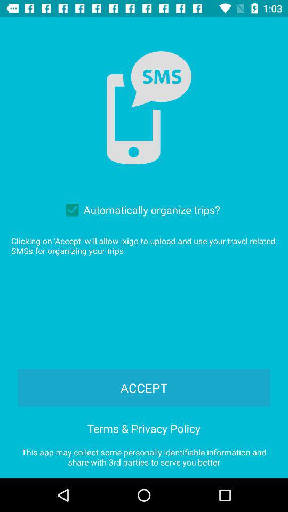  Describe the element at coordinates (140, 210) in the screenshot. I see `launch automatically organize trips? item` at that location.